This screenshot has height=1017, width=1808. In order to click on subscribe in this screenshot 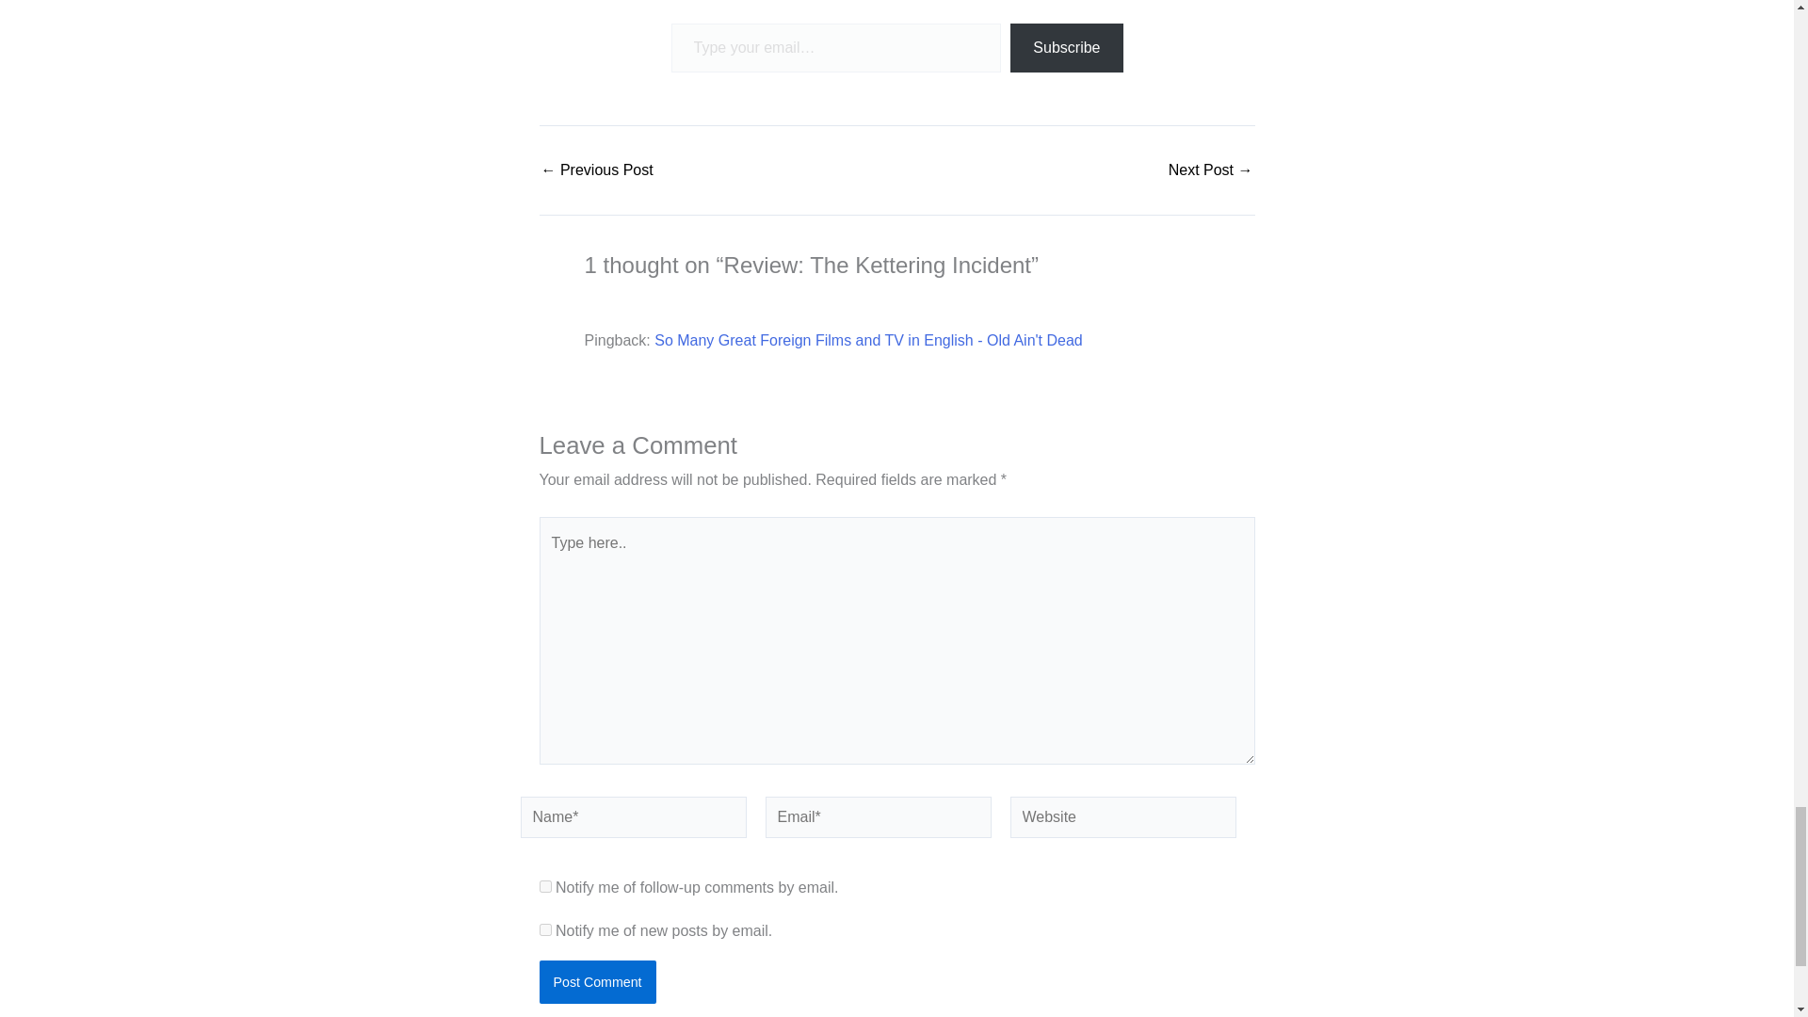, I will do `click(544, 887)`.